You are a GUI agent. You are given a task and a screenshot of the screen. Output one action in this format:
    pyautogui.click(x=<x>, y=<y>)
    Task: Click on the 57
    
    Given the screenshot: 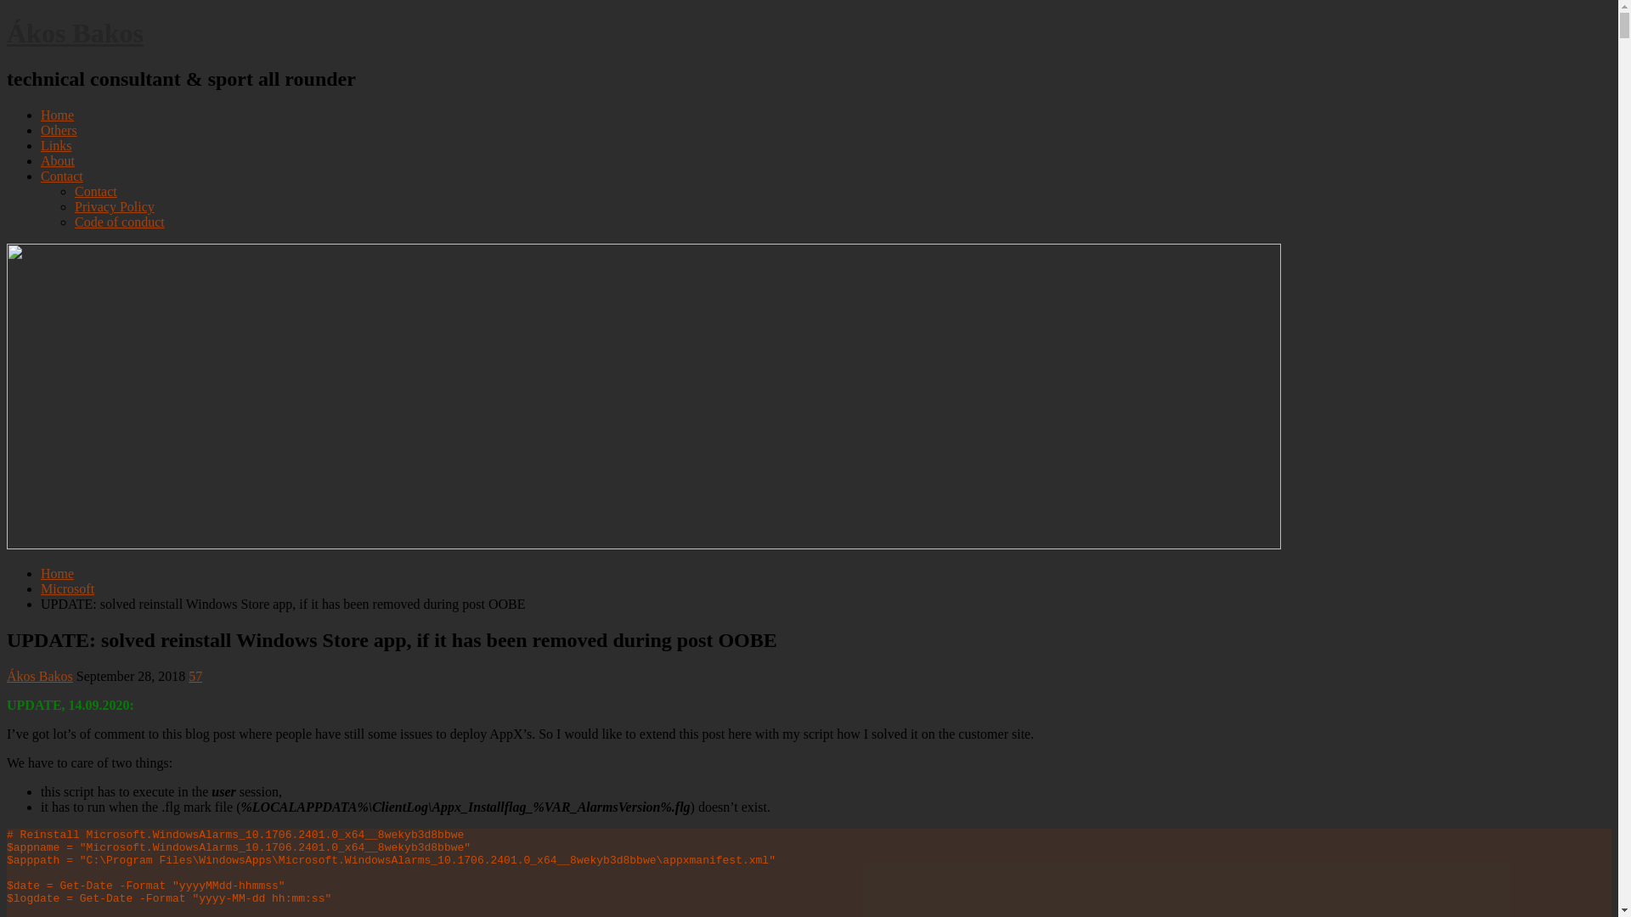 What is the action you would take?
    pyautogui.click(x=195, y=676)
    